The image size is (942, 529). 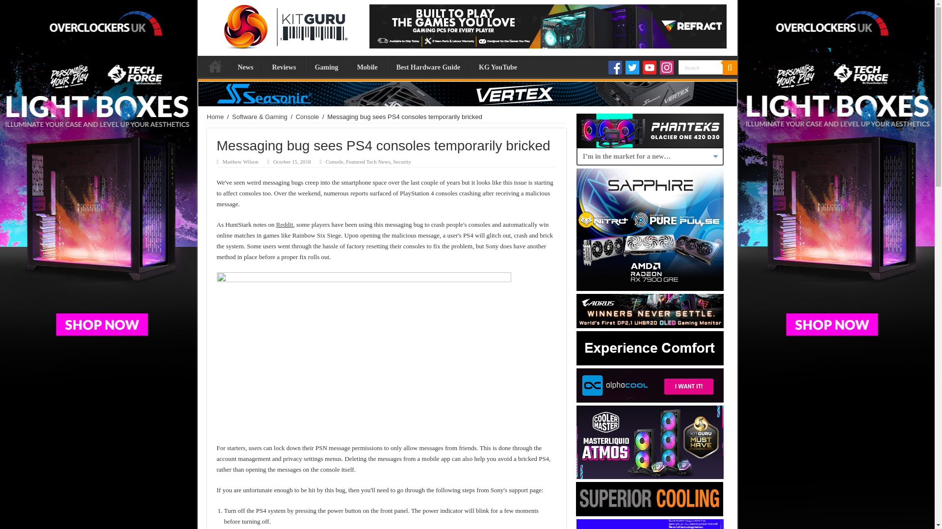 I want to click on Gaming, so click(x=326, y=66).